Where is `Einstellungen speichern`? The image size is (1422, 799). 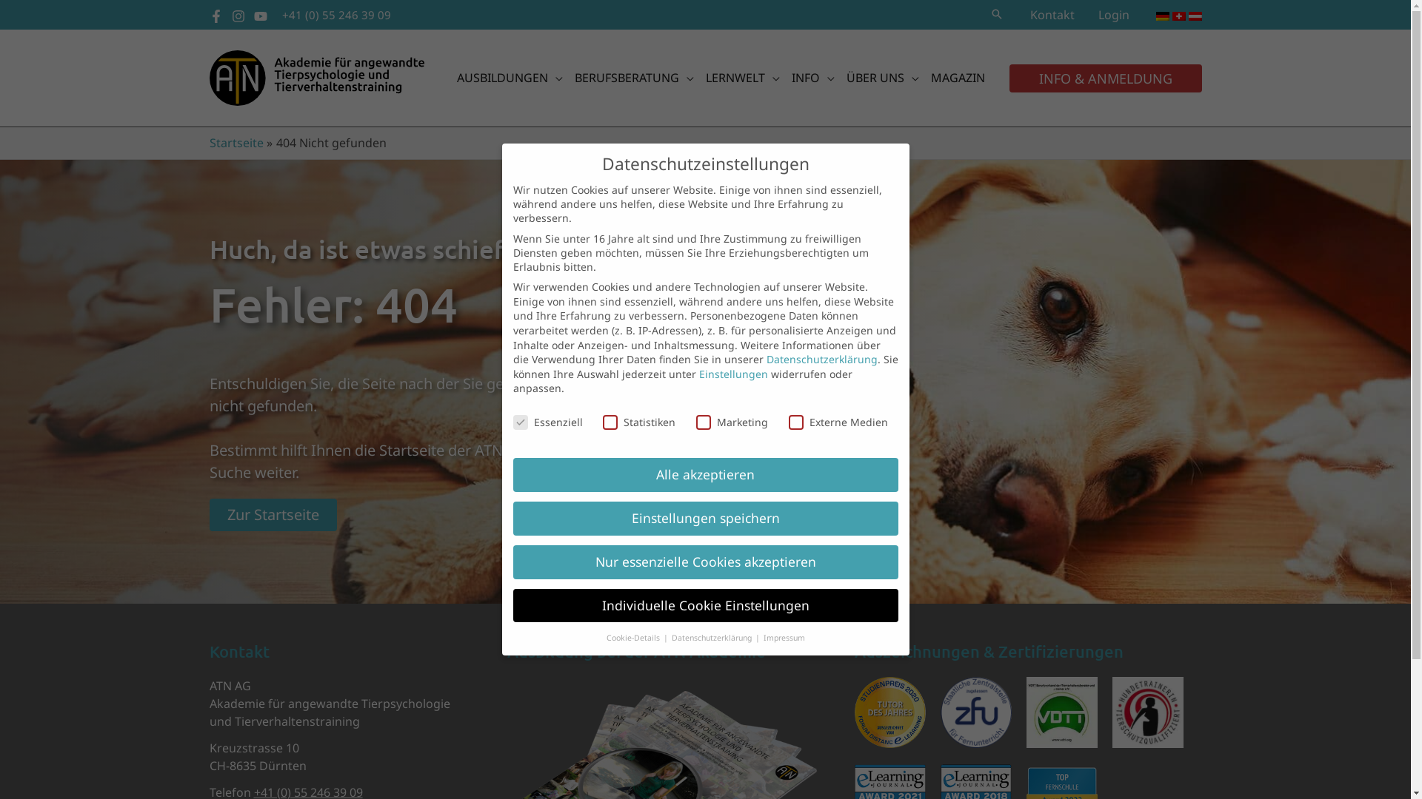
Einstellungen speichern is located at coordinates (705, 519).